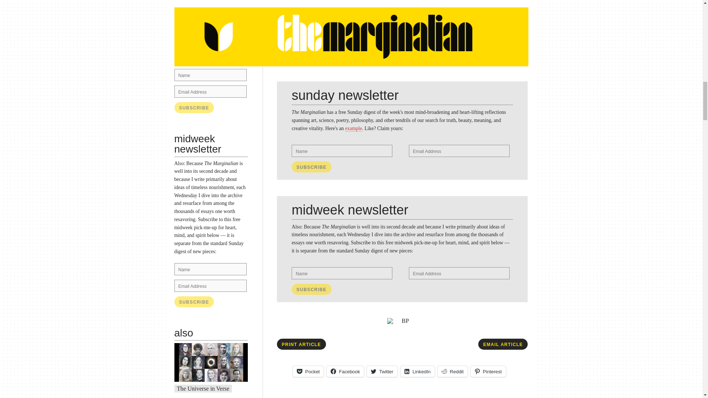 This screenshot has height=398, width=708. Describe the element at coordinates (311, 289) in the screenshot. I see `Subscribe` at that location.